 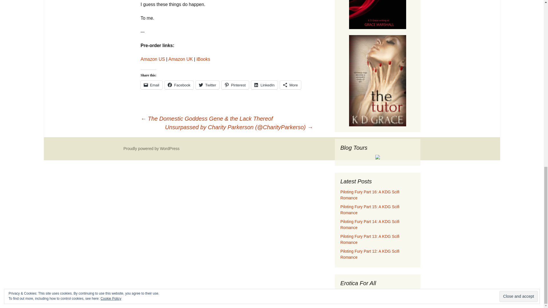 I want to click on Pinterest, so click(x=235, y=85).